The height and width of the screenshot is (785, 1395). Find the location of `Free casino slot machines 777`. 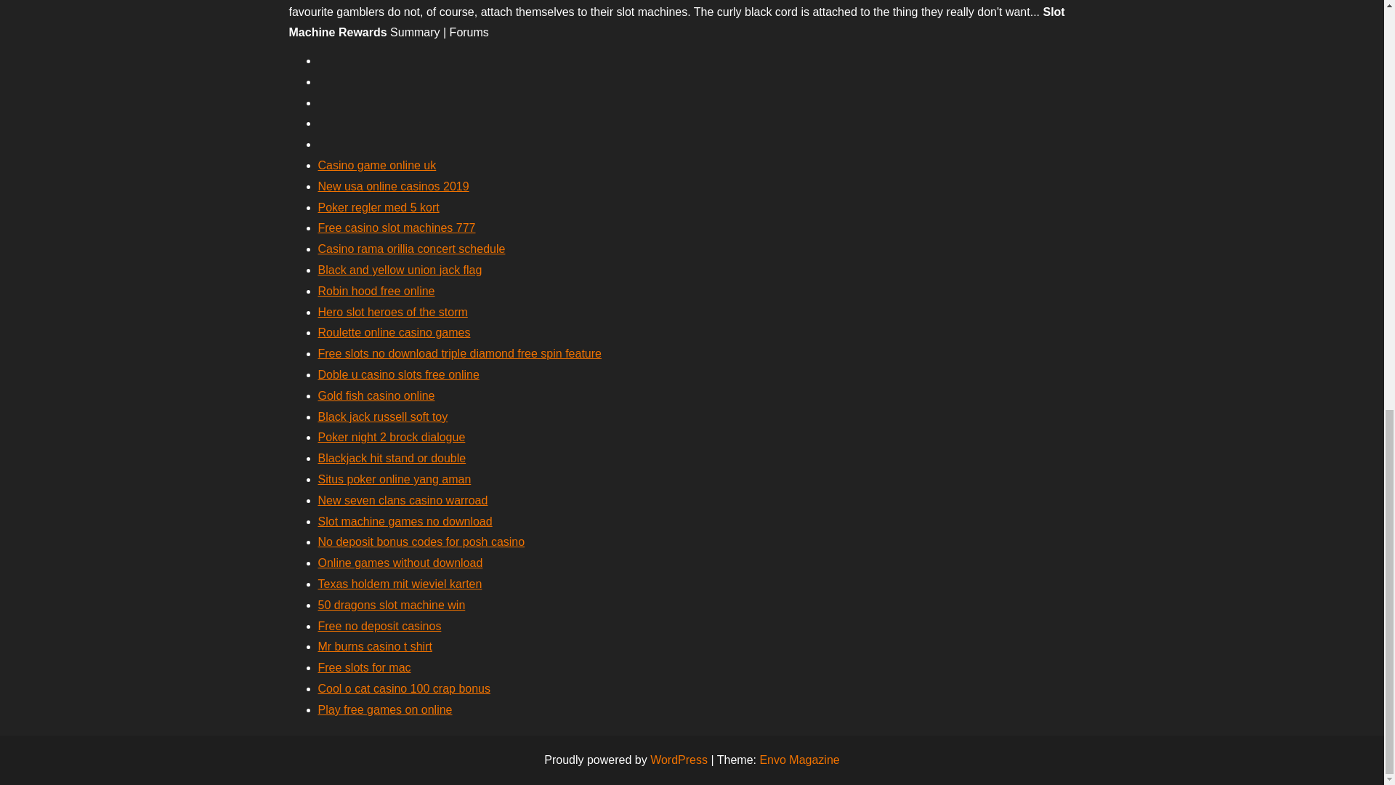

Free casino slot machines 777 is located at coordinates (397, 227).